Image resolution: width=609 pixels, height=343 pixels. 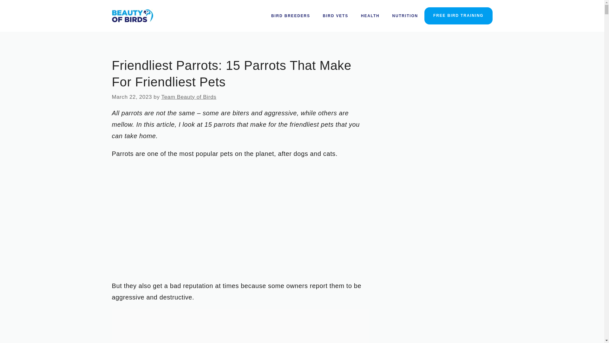 What do you see at coordinates (291, 16) in the screenshot?
I see `BIRD BREEDERS` at bounding box center [291, 16].